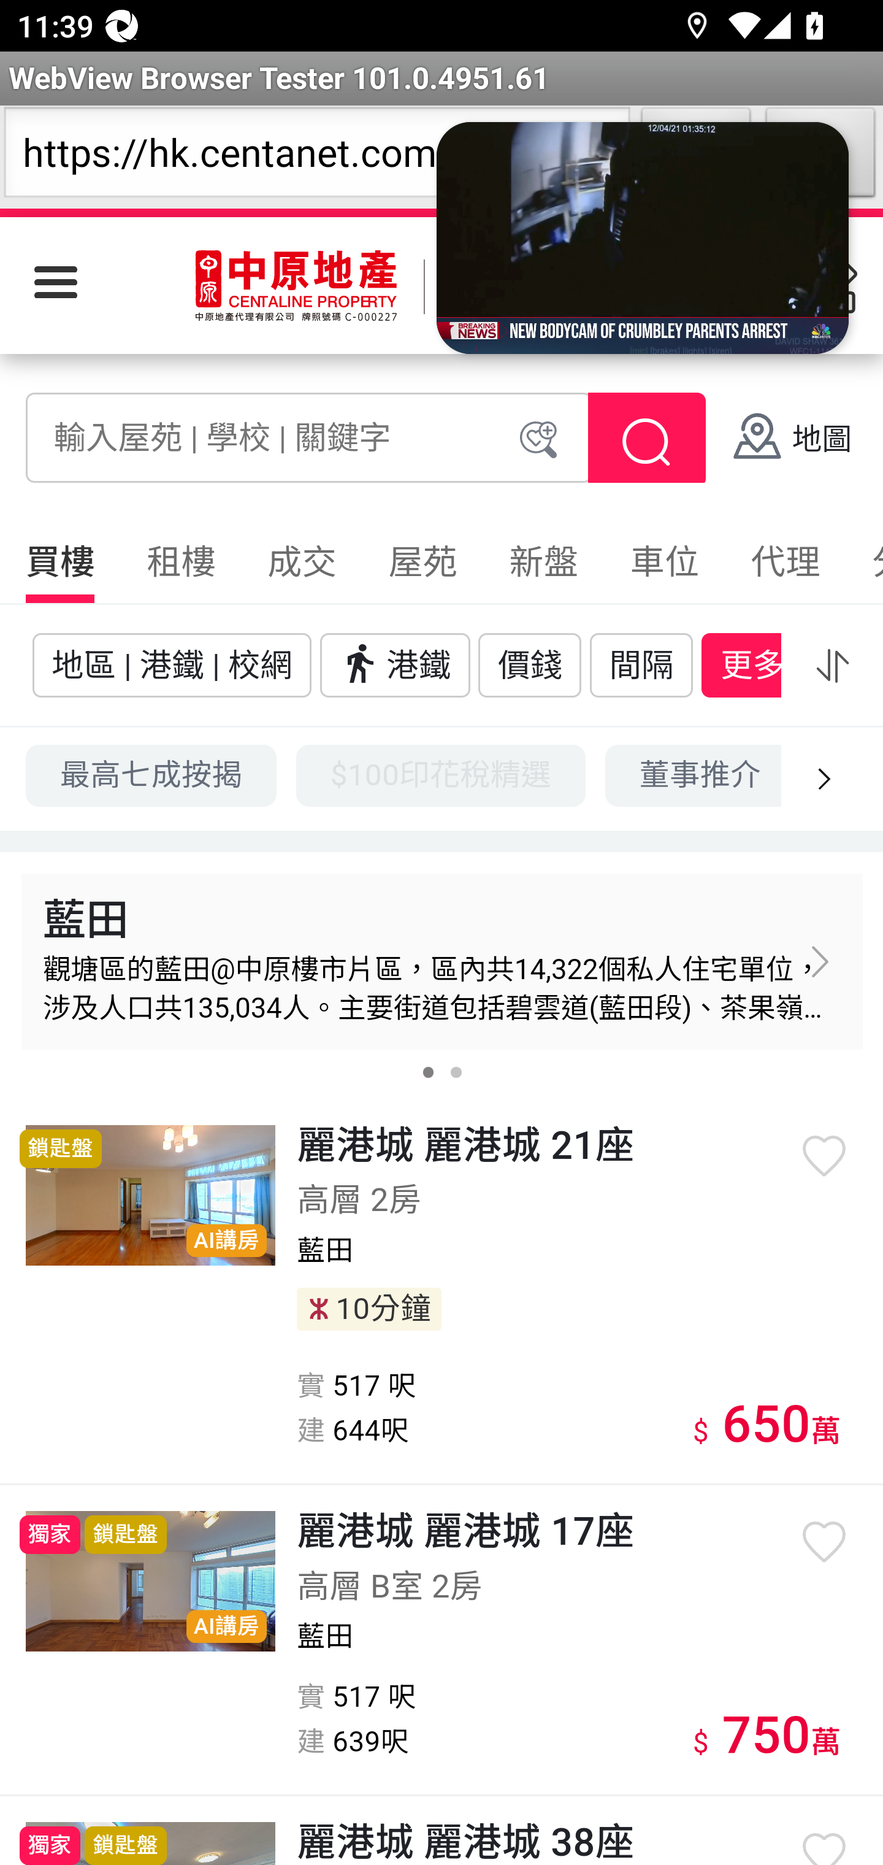  What do you see at coordinates (302, 562) in the screenshot?
I see `成交` at bounding box center [302, 562].